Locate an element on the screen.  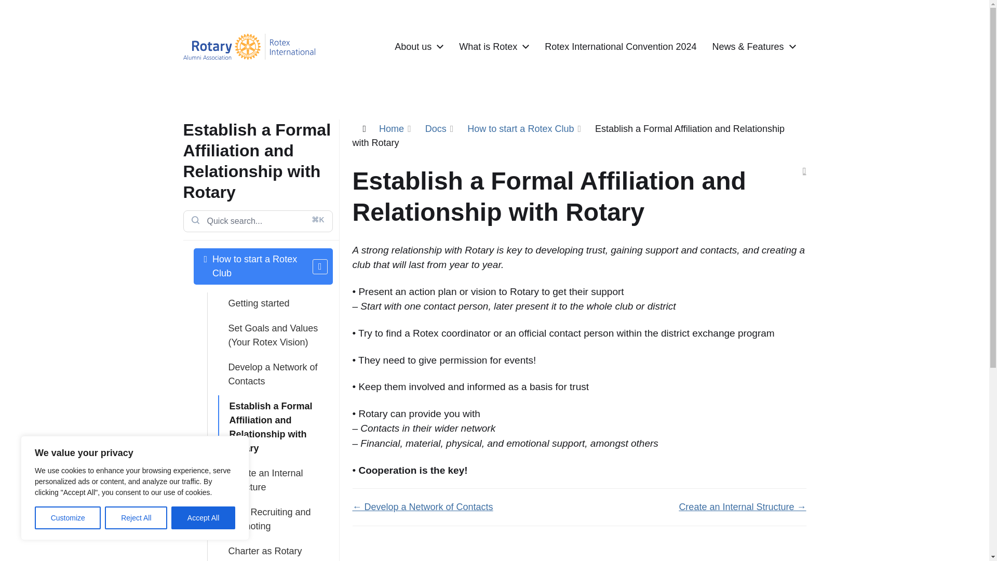
Search for: is located at coordinates (257, 221).